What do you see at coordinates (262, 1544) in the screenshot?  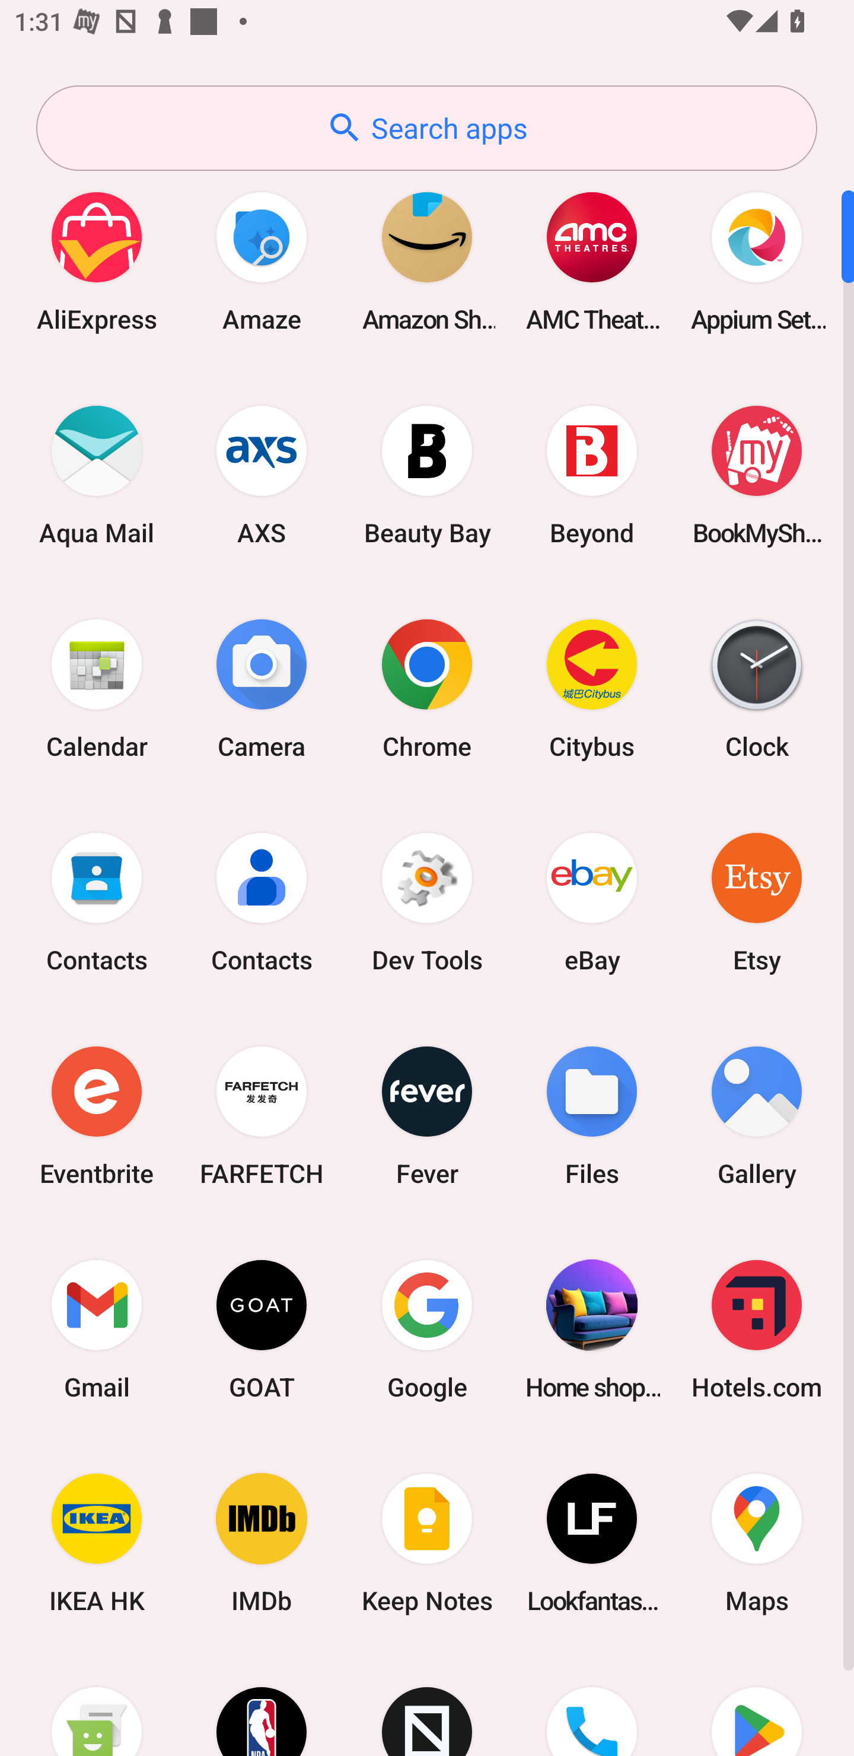 I see `IMDb` at bounding box center [262, 1544].